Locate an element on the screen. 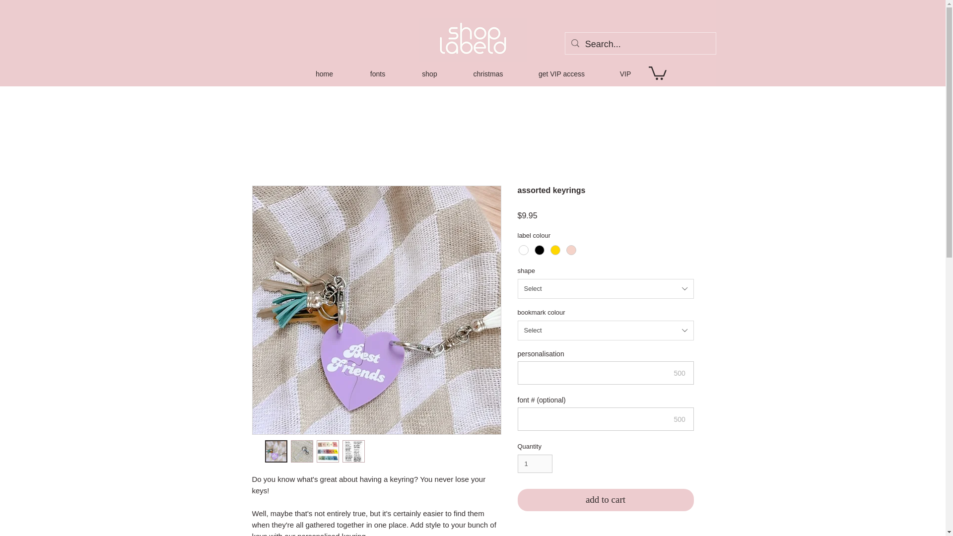 The height and width of the screenshot is (536, 953). add to cart is located at coordinates (606, 500).